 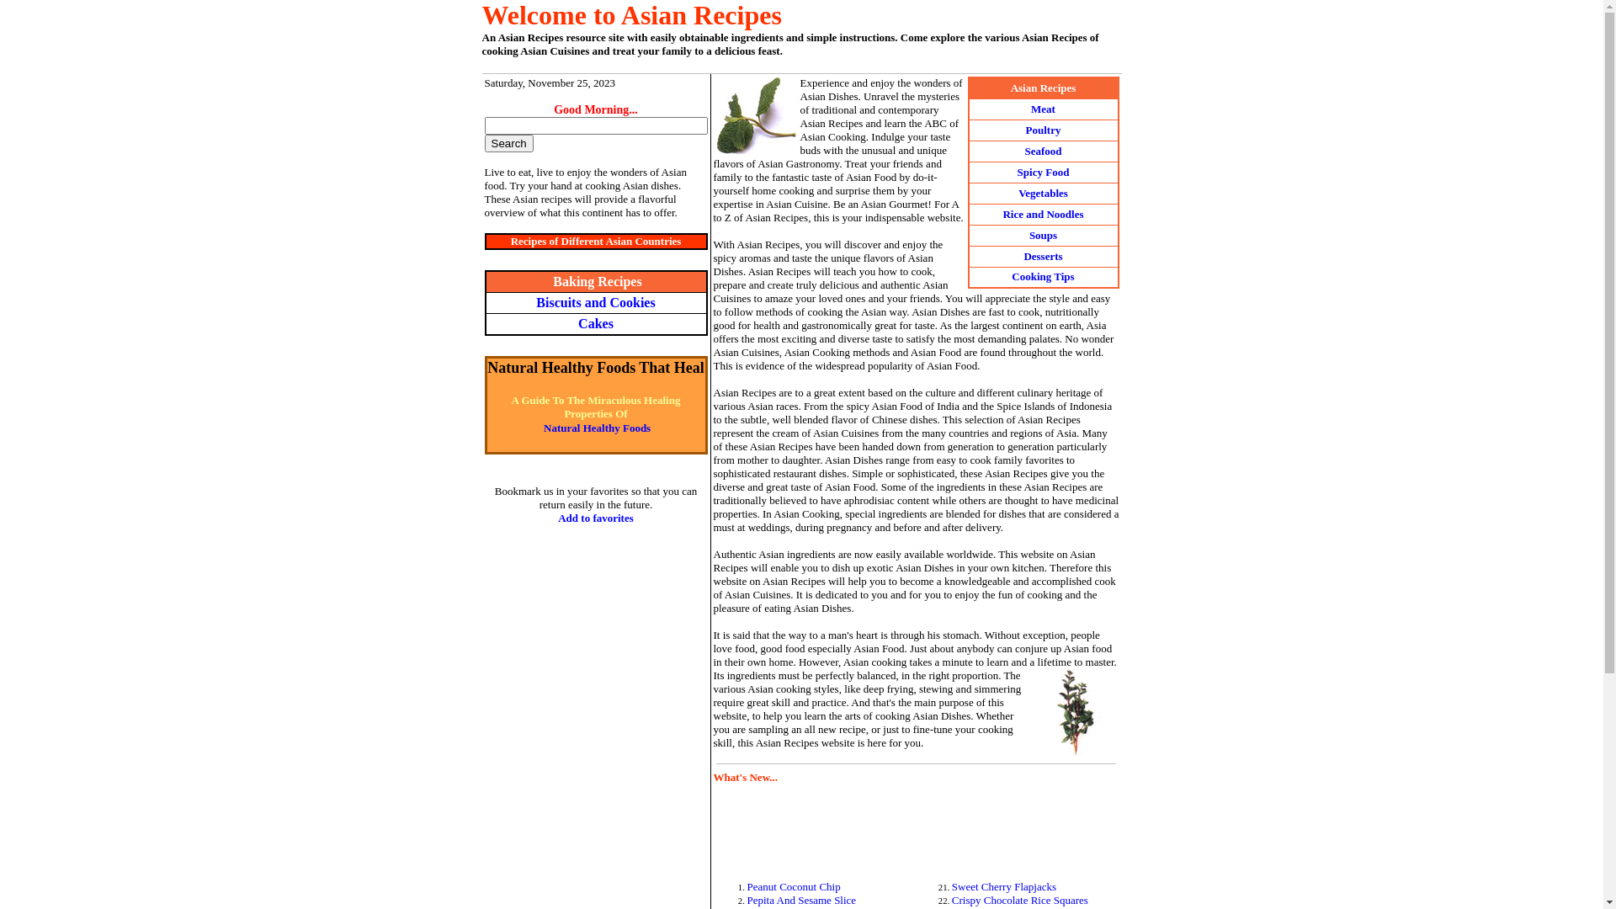 What do you see at coordinates (509, 143) in the screenshot?
I see `Search` at bounding box center [509, 143].